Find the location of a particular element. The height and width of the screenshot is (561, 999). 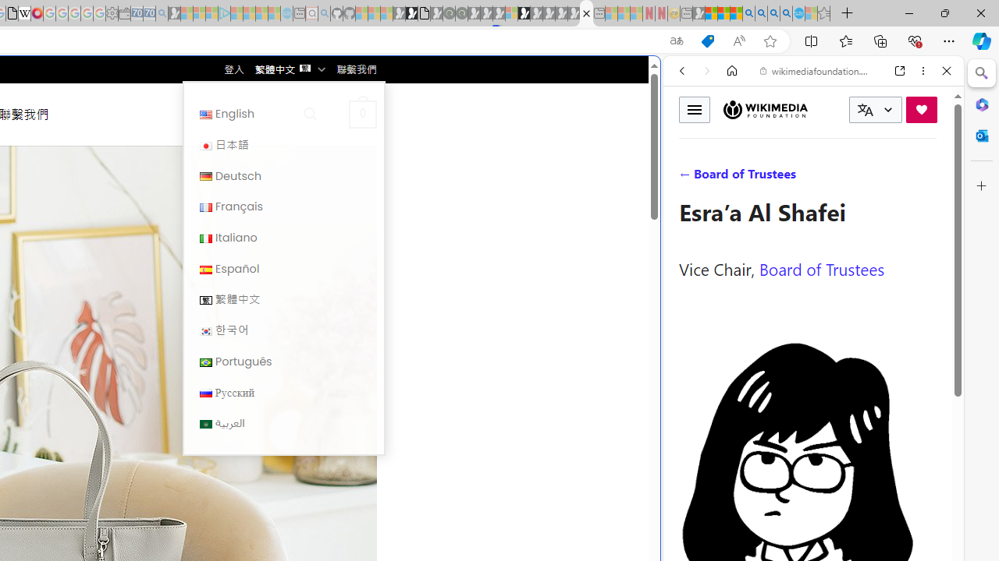

Italiano is located at coordinates (206, 238).